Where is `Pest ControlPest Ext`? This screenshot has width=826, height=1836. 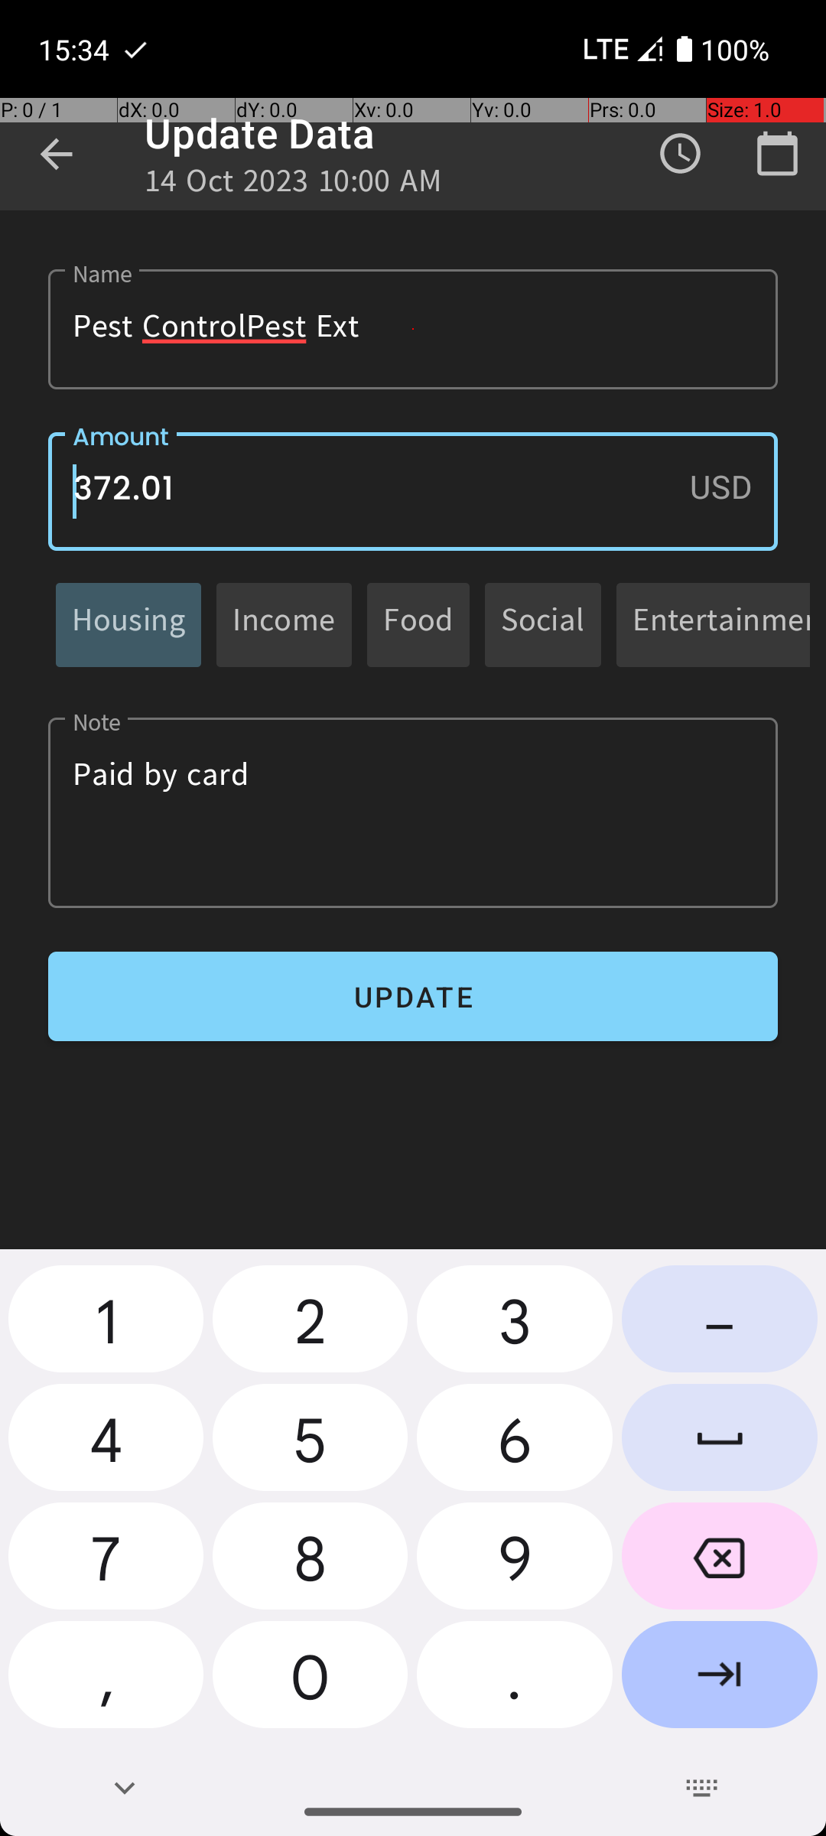 Pest ControlPest Ext is located at coordinates (413, 329).